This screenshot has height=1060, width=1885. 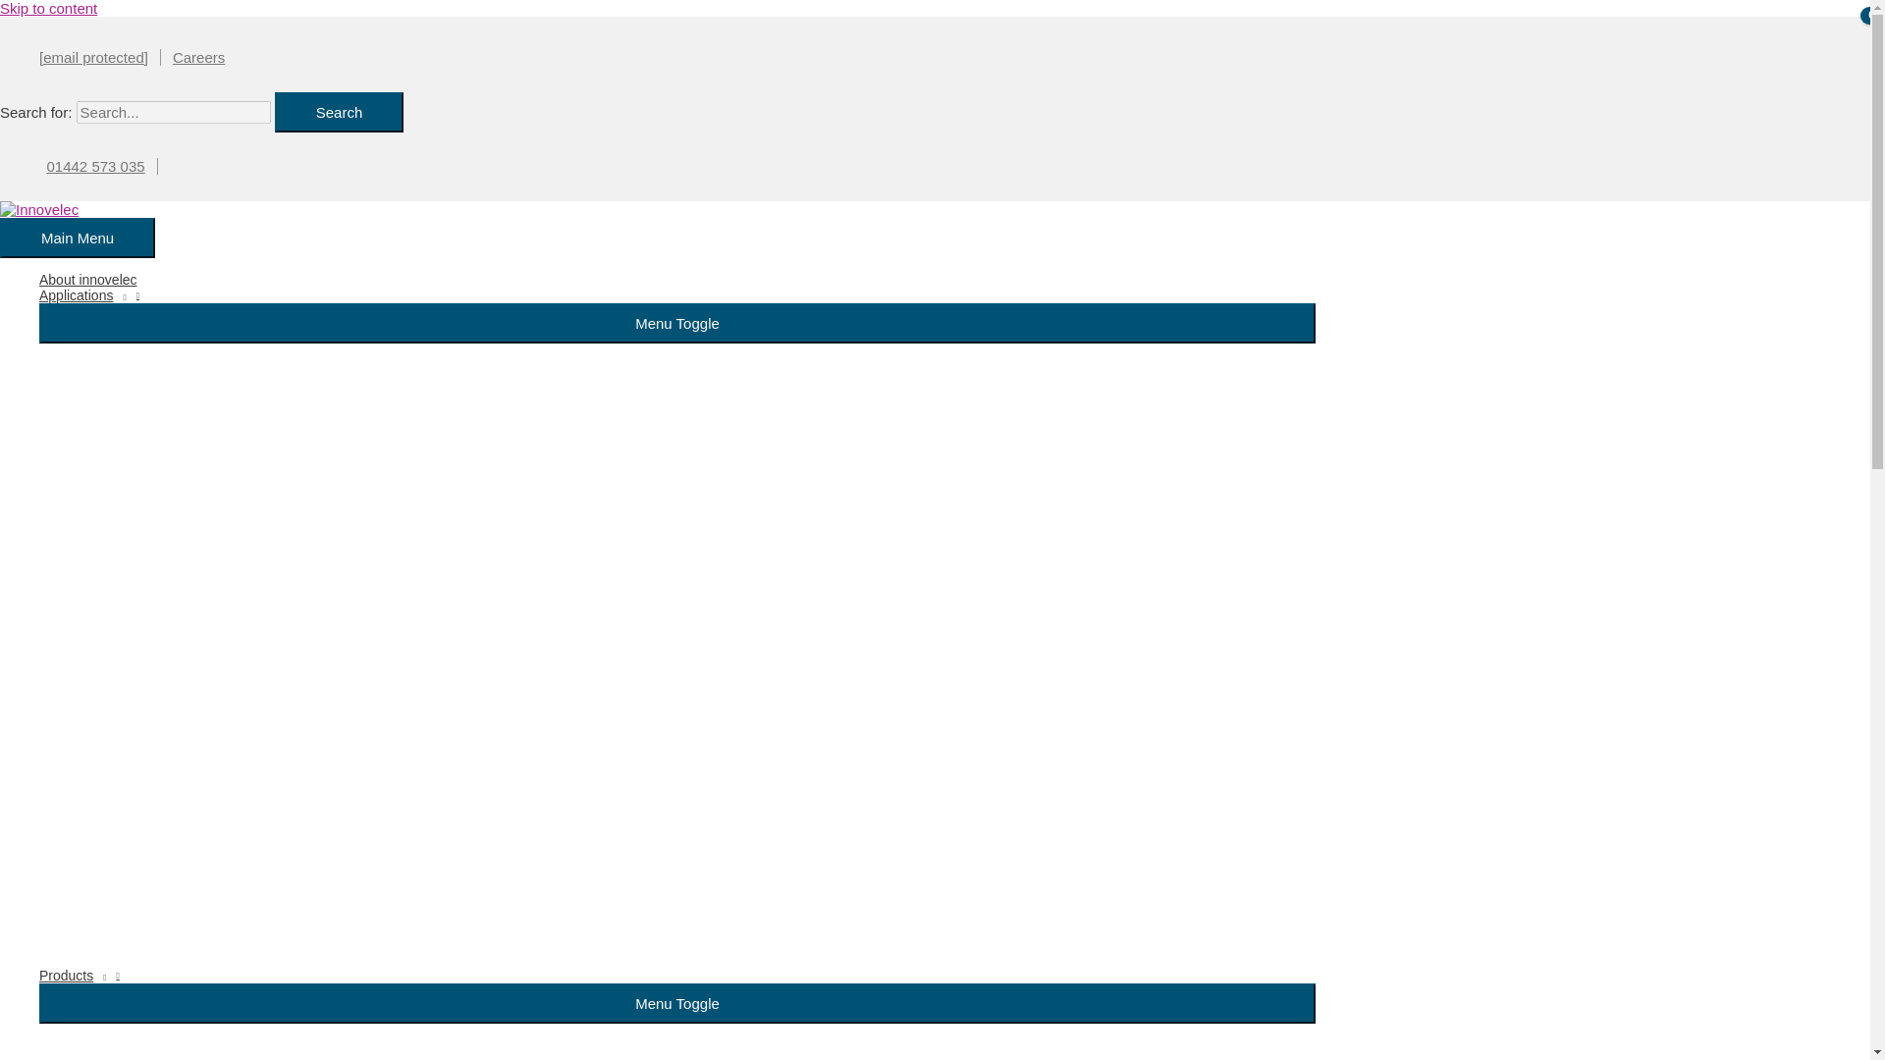 I want to click on Applications, so click(x=677, y=294).